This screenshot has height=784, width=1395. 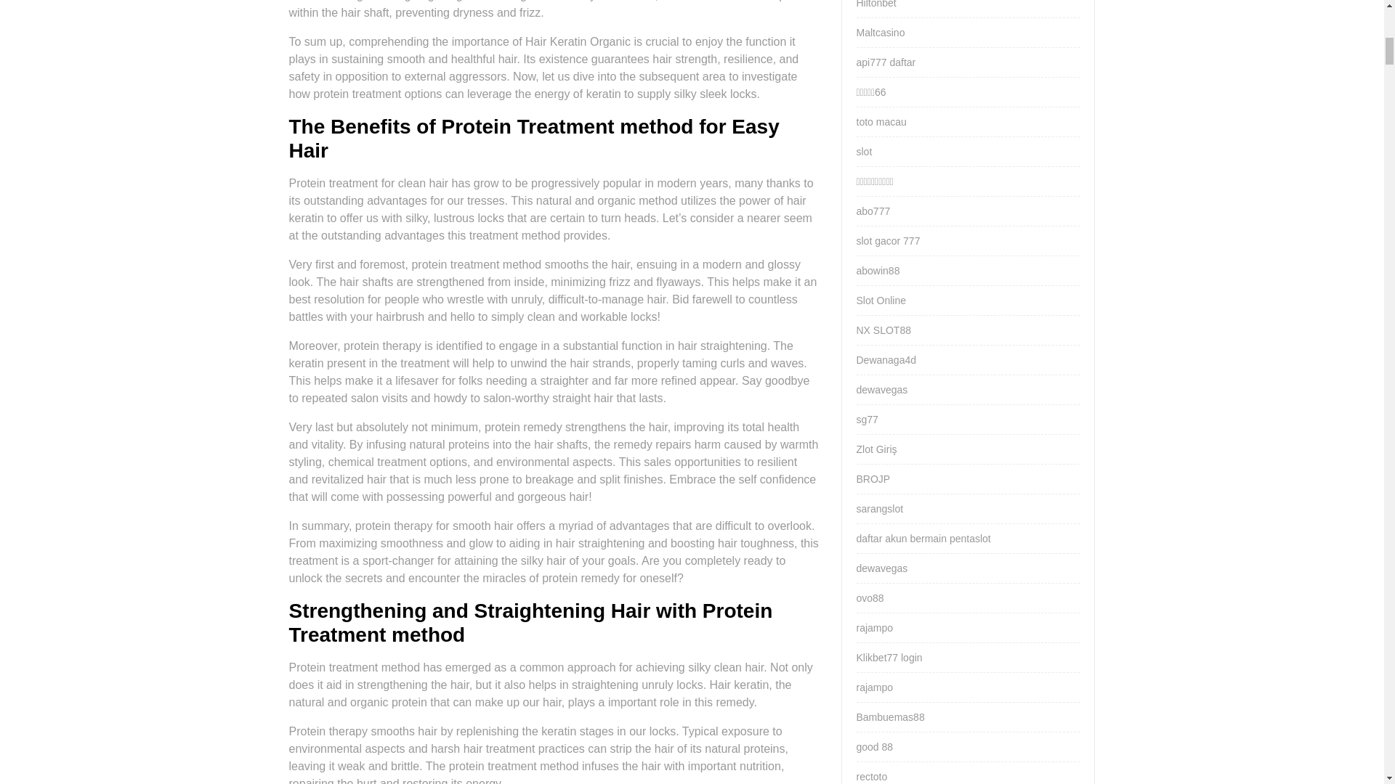 I want to click on Maltcasino, so click(x=880, y=32).